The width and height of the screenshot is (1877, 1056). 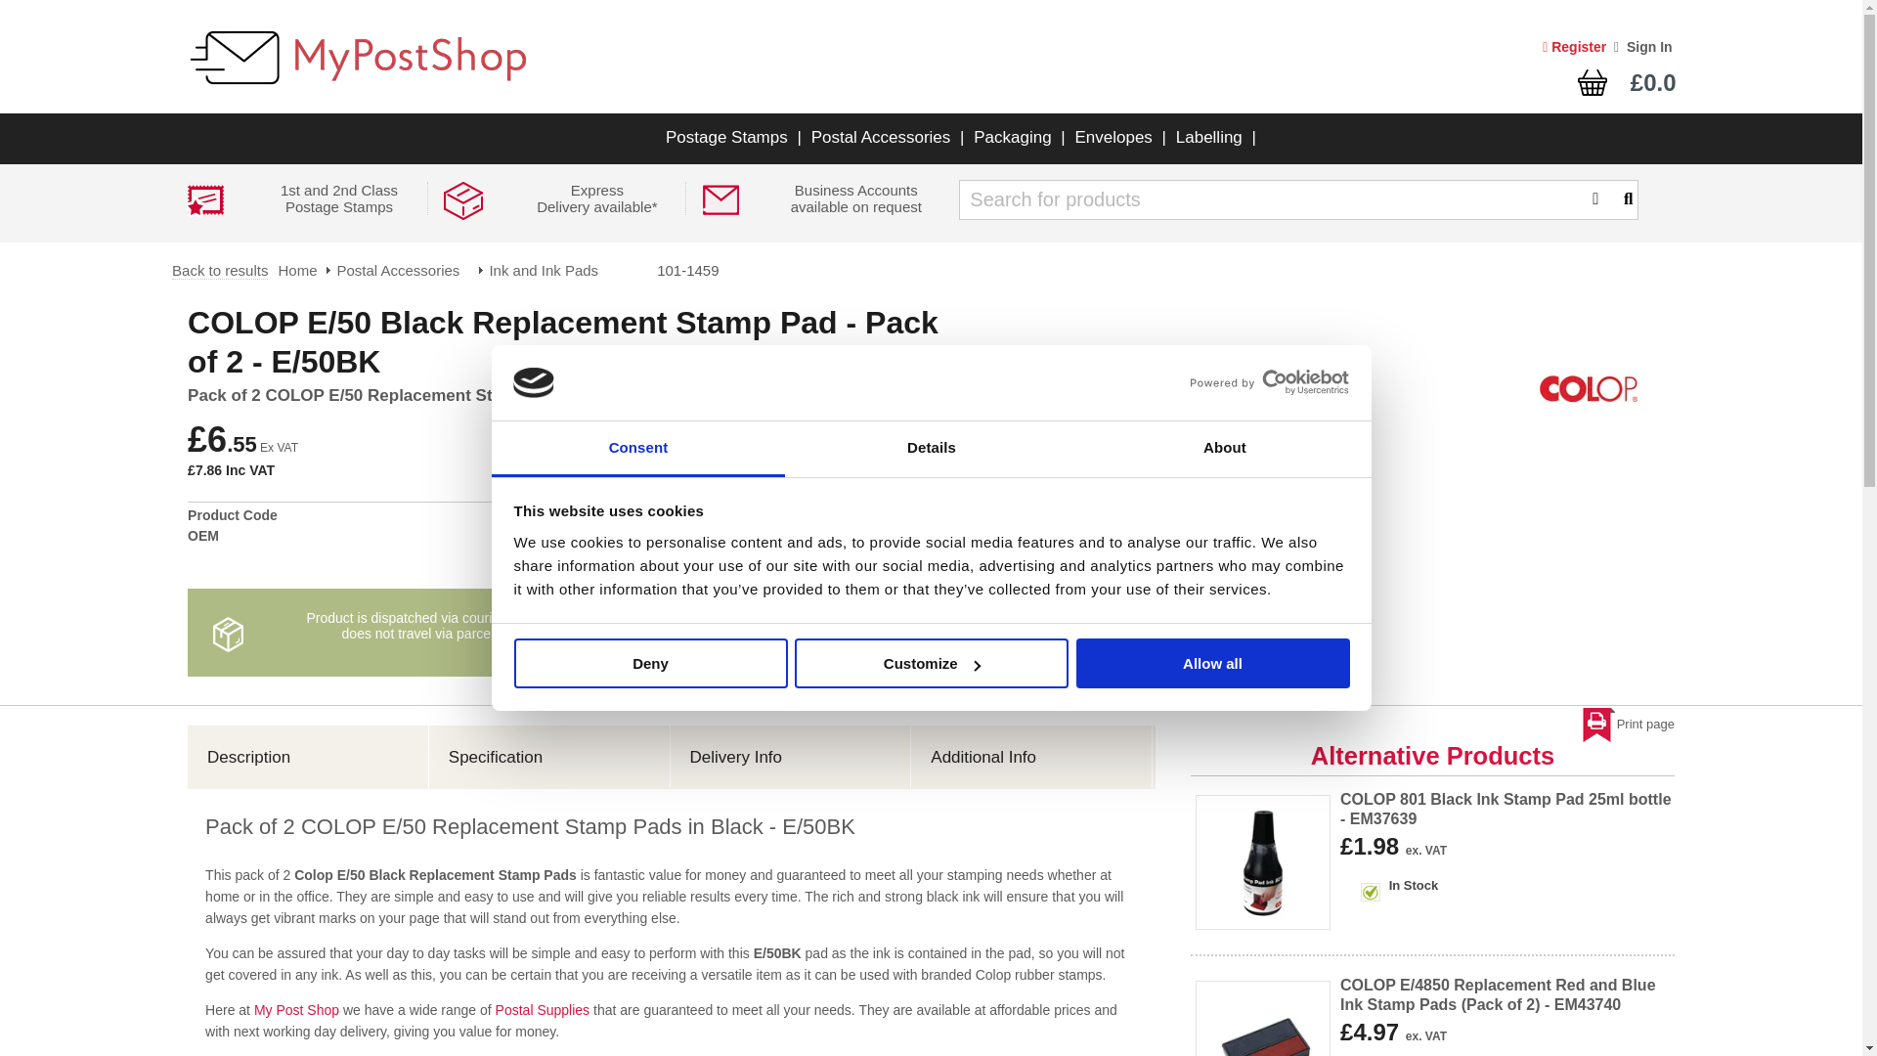 What do you see at coordinates (1209, 137) in the screenshot?
I see `View all Labelling` at bounding box center [1209, 137].